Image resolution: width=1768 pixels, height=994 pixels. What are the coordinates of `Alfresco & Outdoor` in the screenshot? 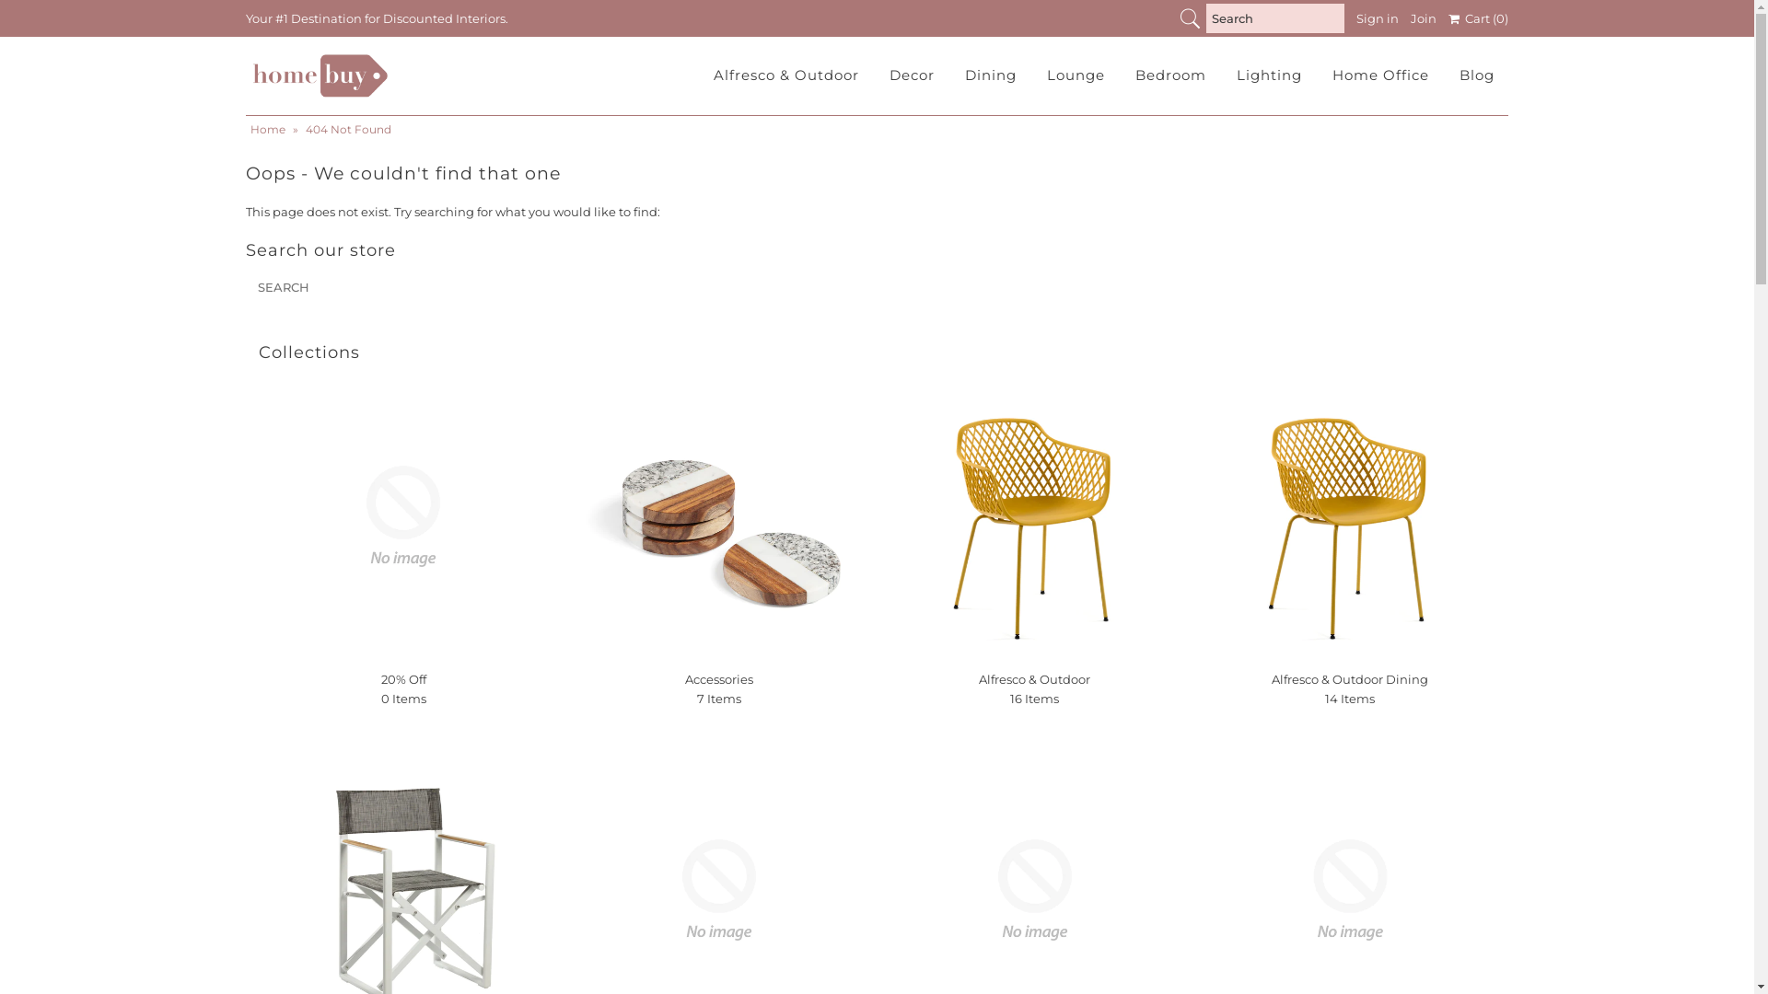 It's located at (1035, 516).